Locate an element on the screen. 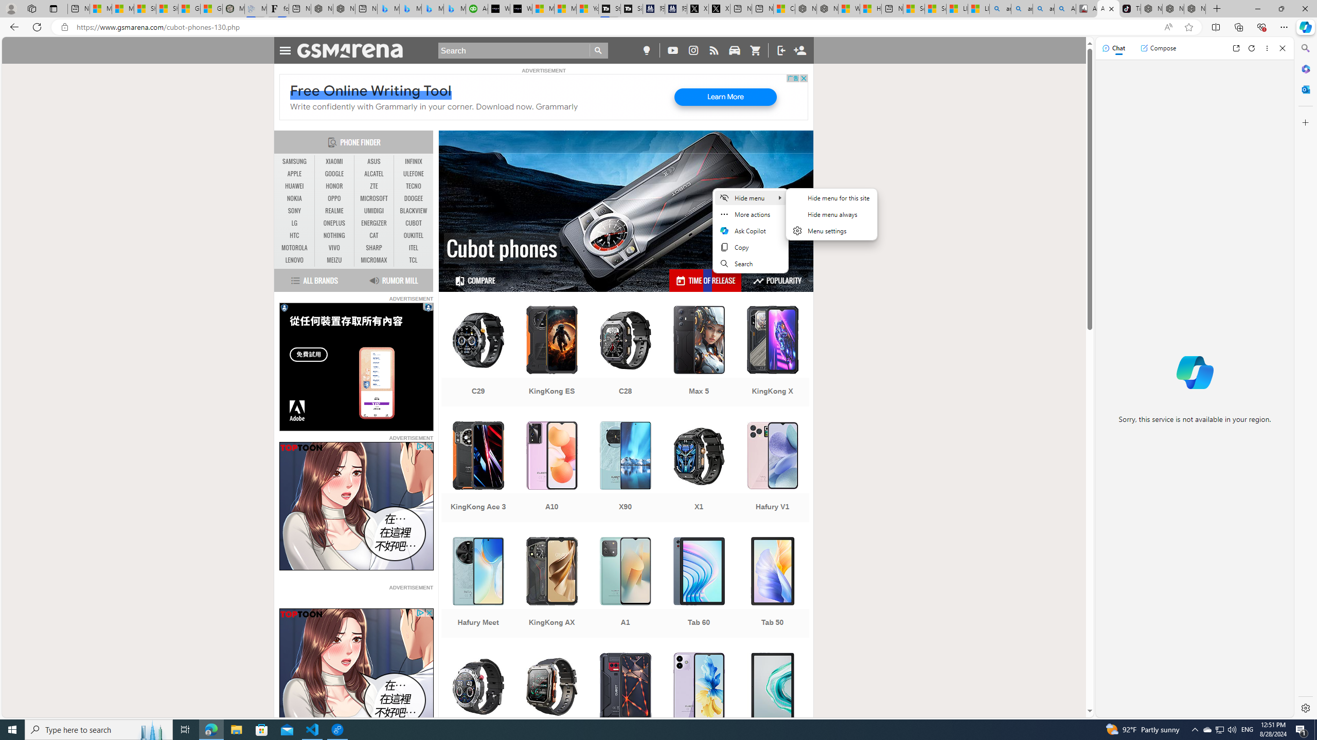 The height and width of the screenshot is (740, 1317). Copy is located at coordinates (750, 247).